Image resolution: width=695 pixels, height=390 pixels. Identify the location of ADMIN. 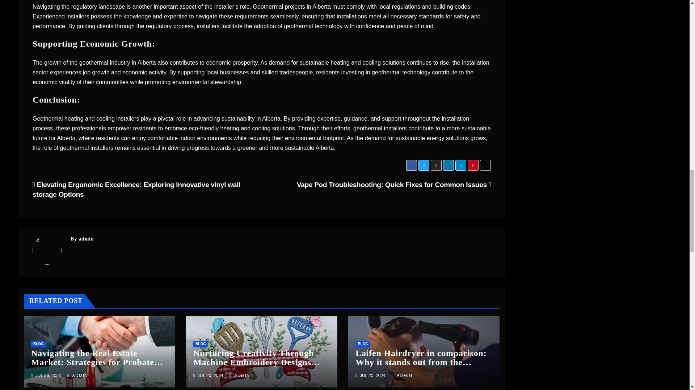
(240, 375).